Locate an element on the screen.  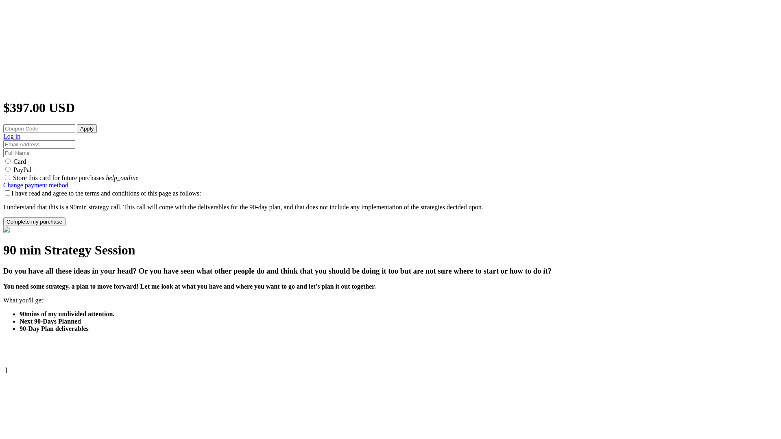
Complete my purchase is located at coordinates (34, 222).